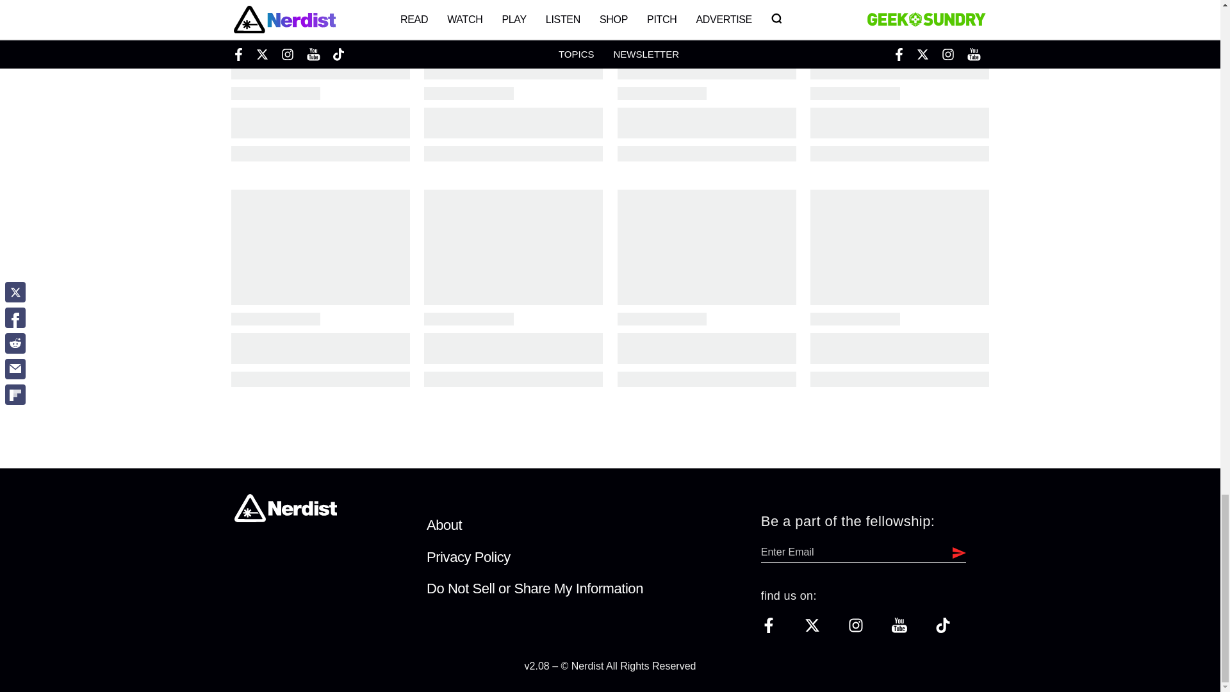 This screenshot has height=692, width=1230. Describe the element at coordinates (445, 524) in the screenshot. I see `About` at that location.